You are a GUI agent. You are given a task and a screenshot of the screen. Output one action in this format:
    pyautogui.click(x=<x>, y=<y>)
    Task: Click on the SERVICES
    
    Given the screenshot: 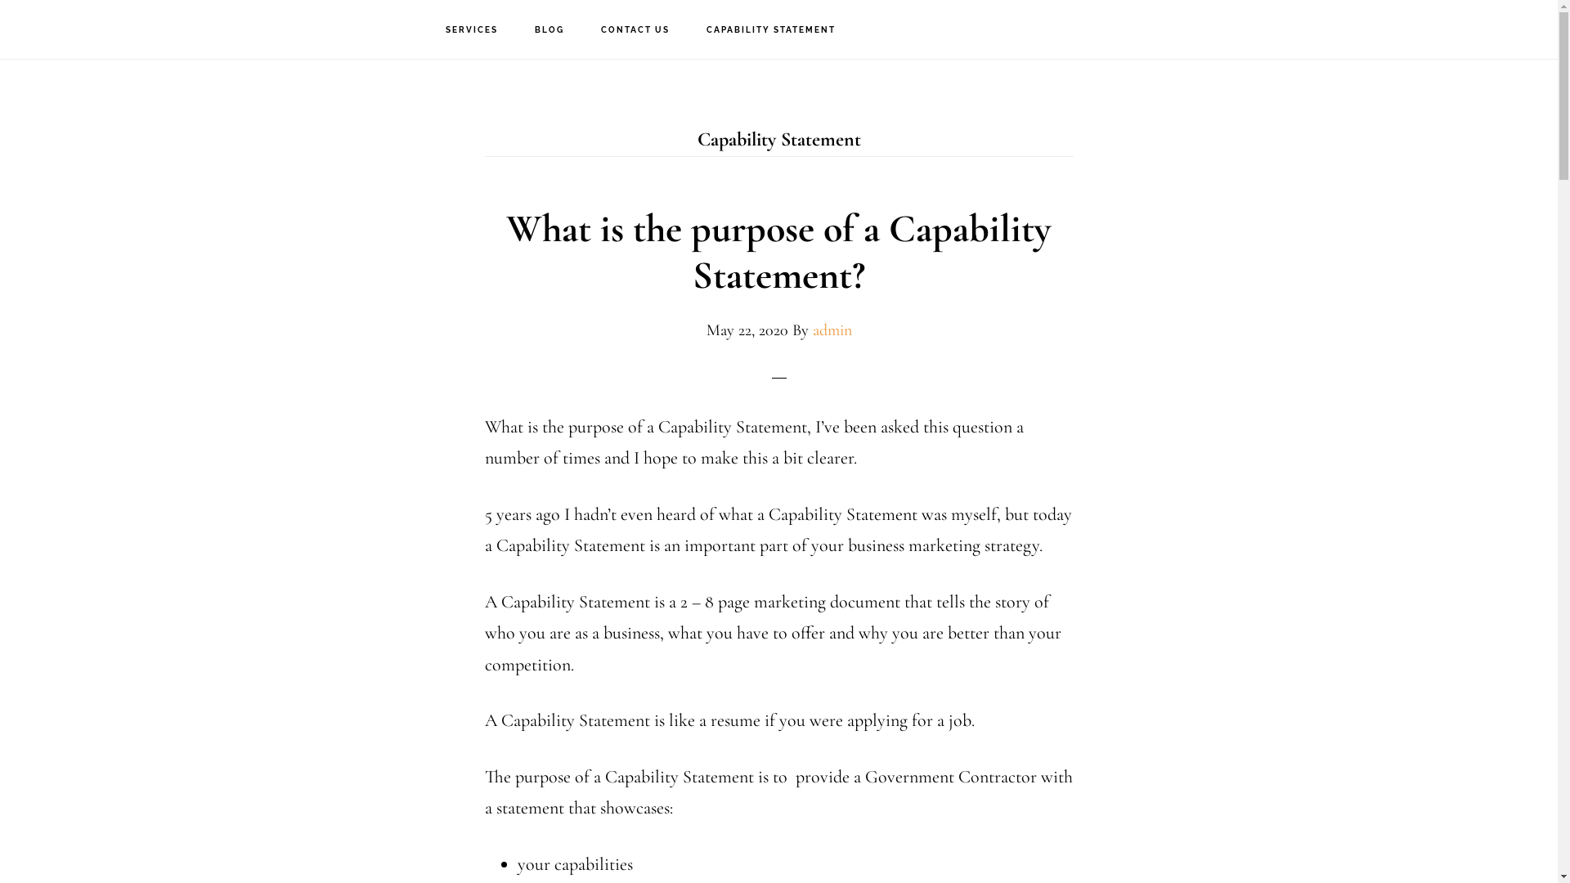 What is the action you would take?
    pyautogui.click(x=472, y=30)
    